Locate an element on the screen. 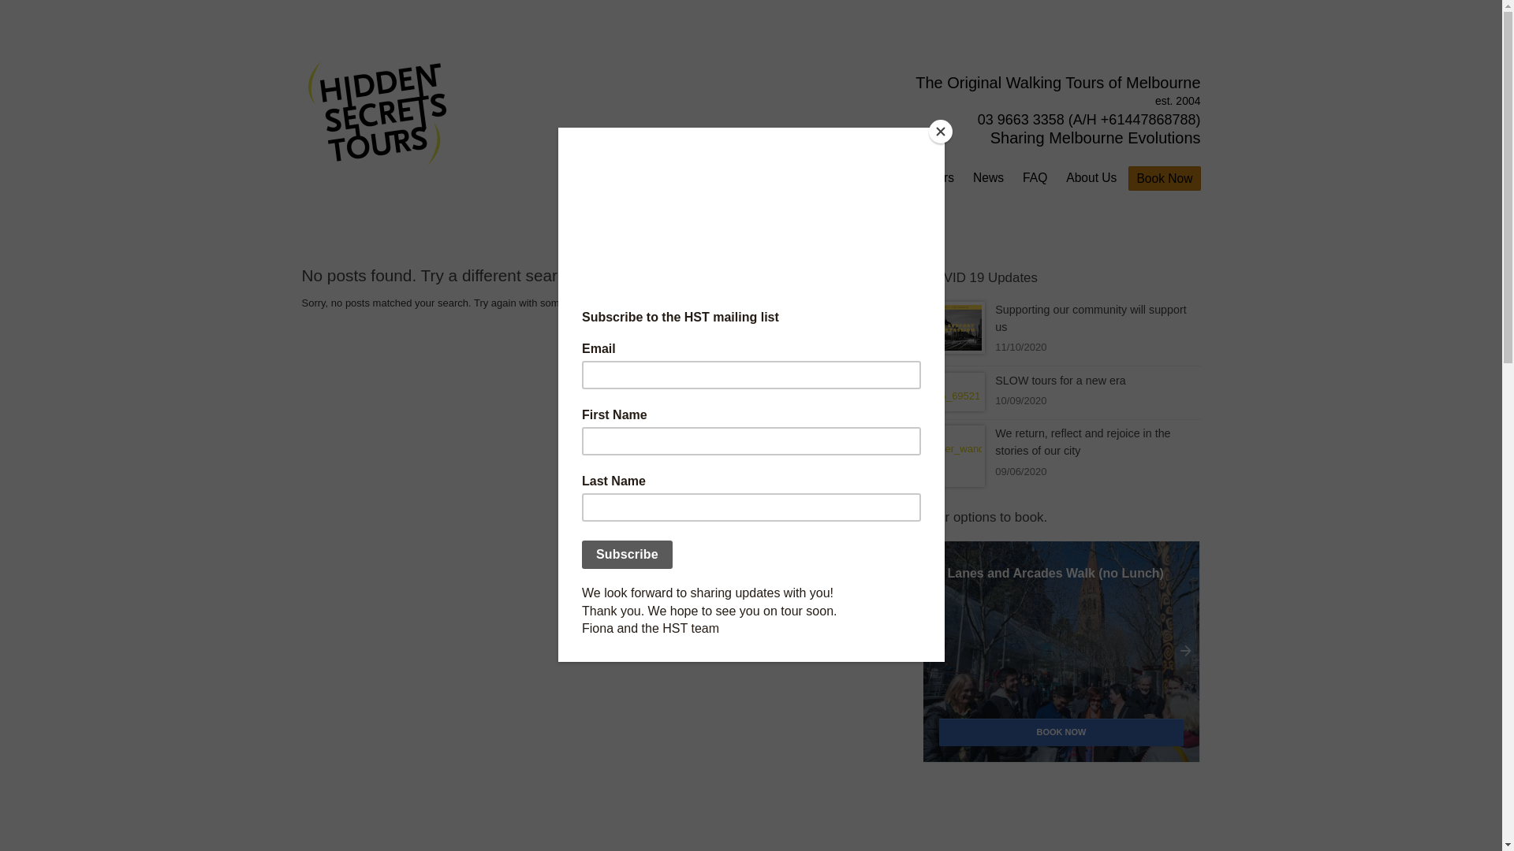 The width and height of the screenshot is (1514, 851). We return, reflect and rejoice in the stories of our city is located at coordinates (1083, 441).